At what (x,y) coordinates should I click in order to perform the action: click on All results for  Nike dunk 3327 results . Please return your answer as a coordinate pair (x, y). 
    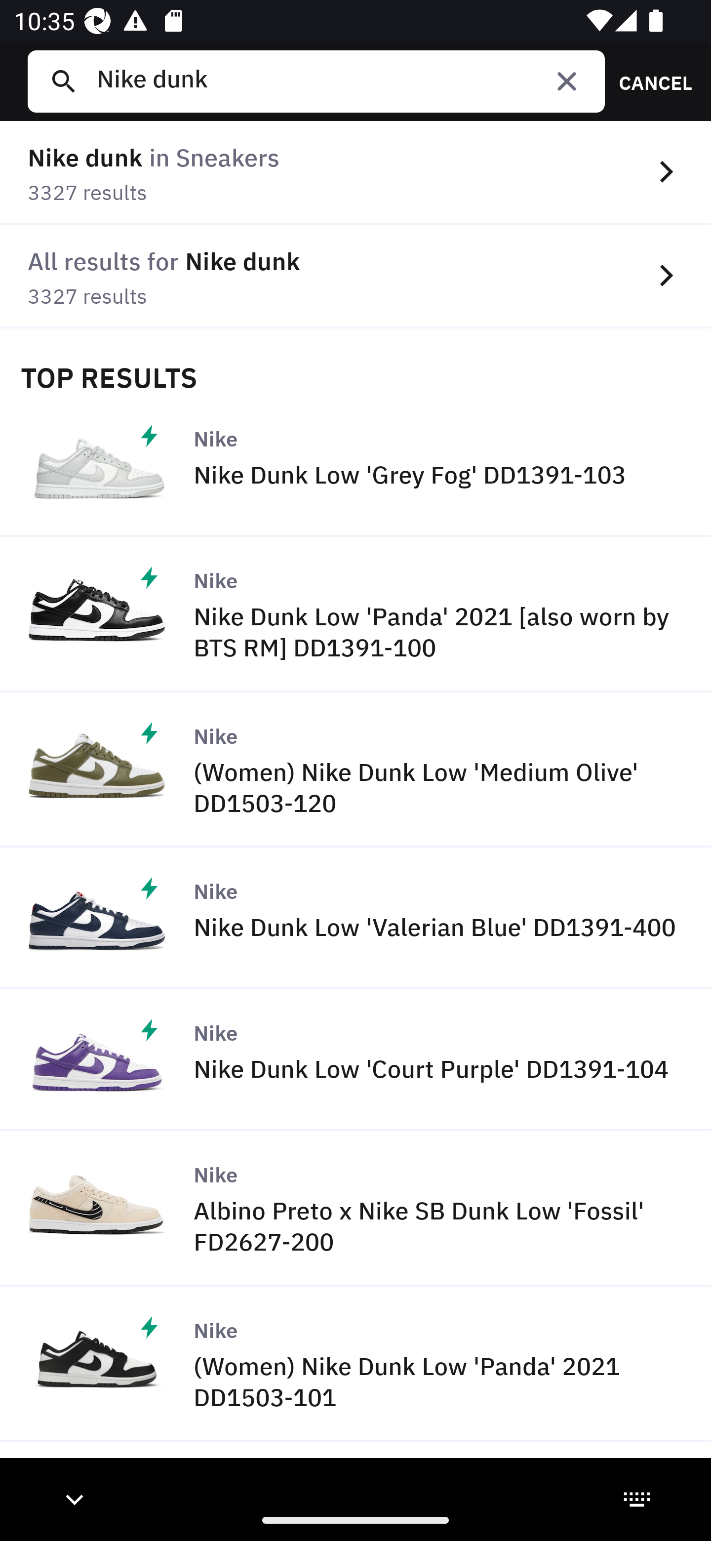
    Looking at the image, I should click on (355, 277).